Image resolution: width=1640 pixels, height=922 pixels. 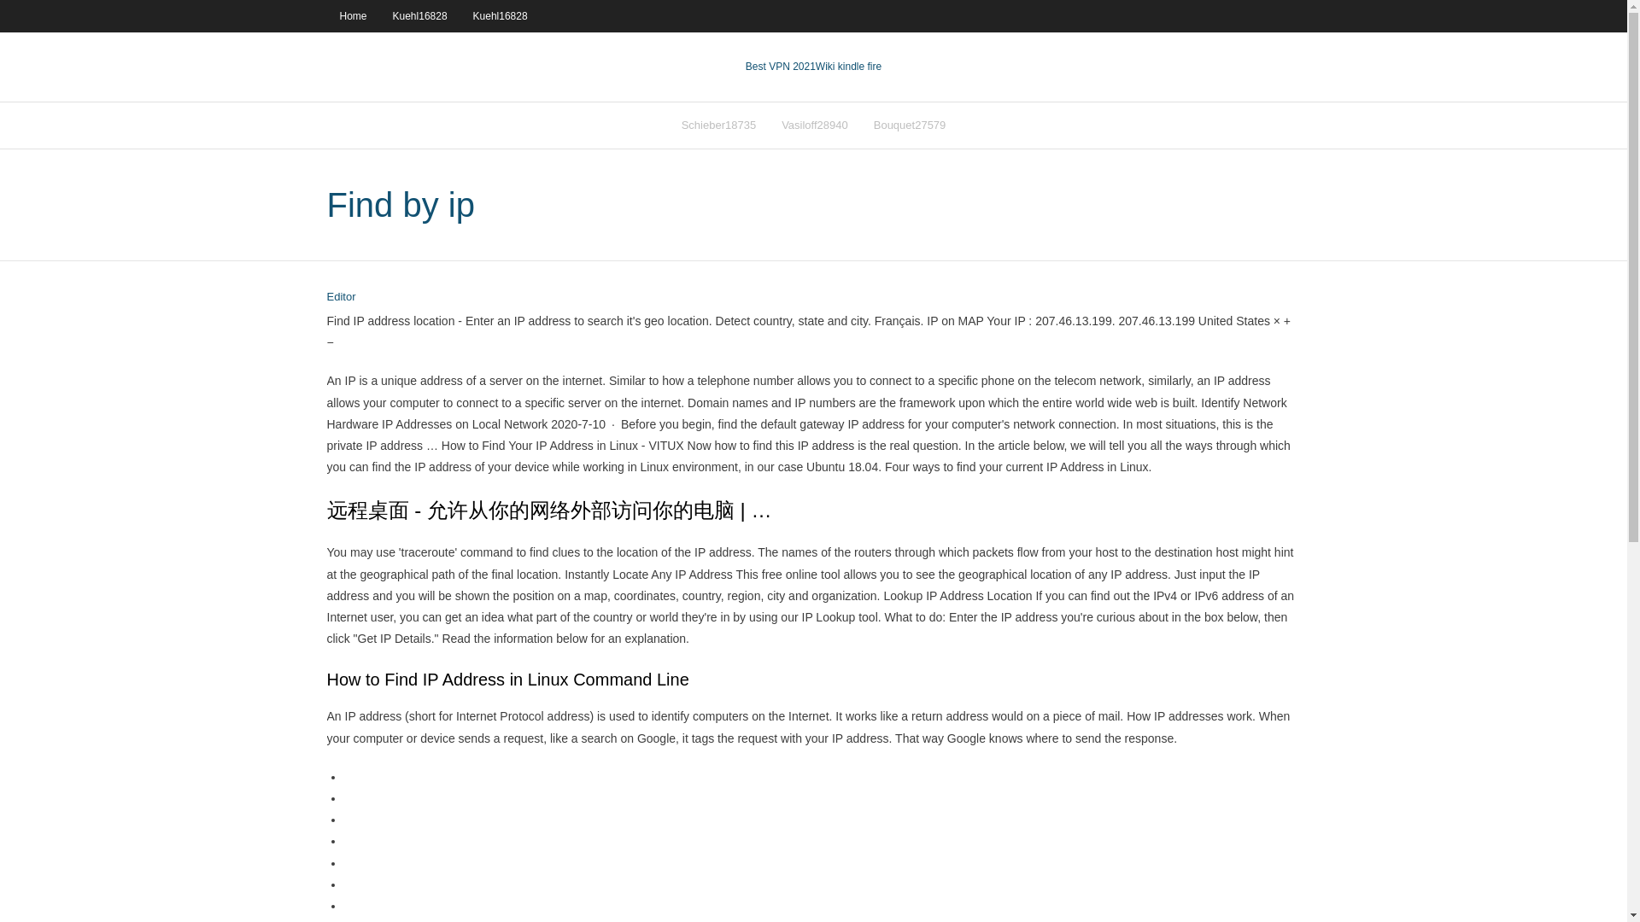 I want to click on Kuehl16828, so click(x=501, y=15).